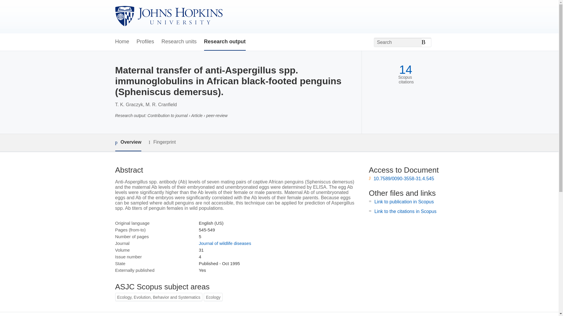  What do you see at coordinates (122, 42) in the screenshot?
I see `Home` at bounding box center [122, 42].